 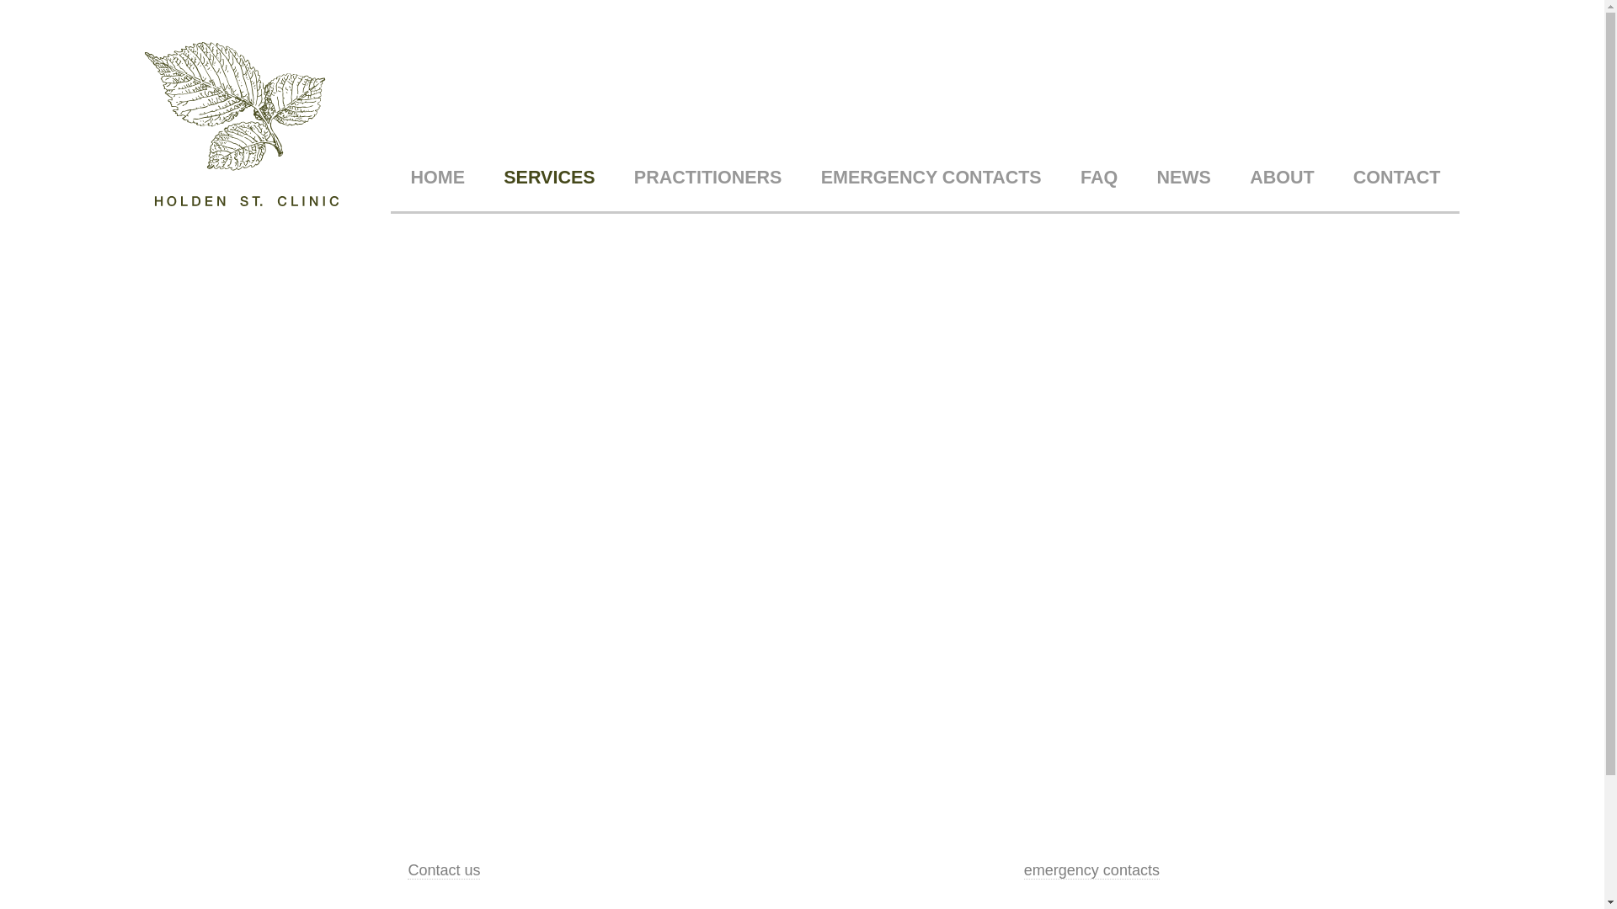 I want to click on ABOUT, so click(x=1282, y=178).